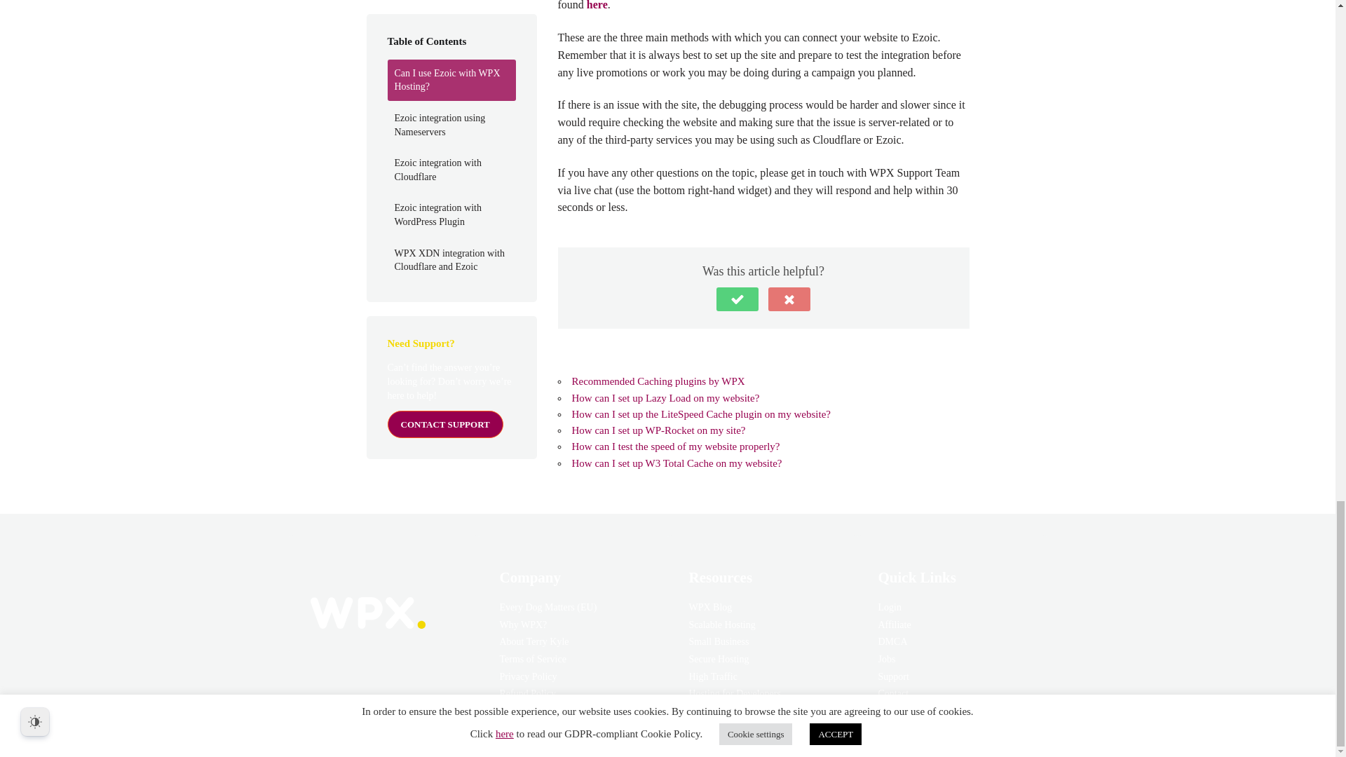 The width and height of the screenshot is (1346, 757). I want to click on How can I set up WP-Rocket on my site?, so click(659, 430).